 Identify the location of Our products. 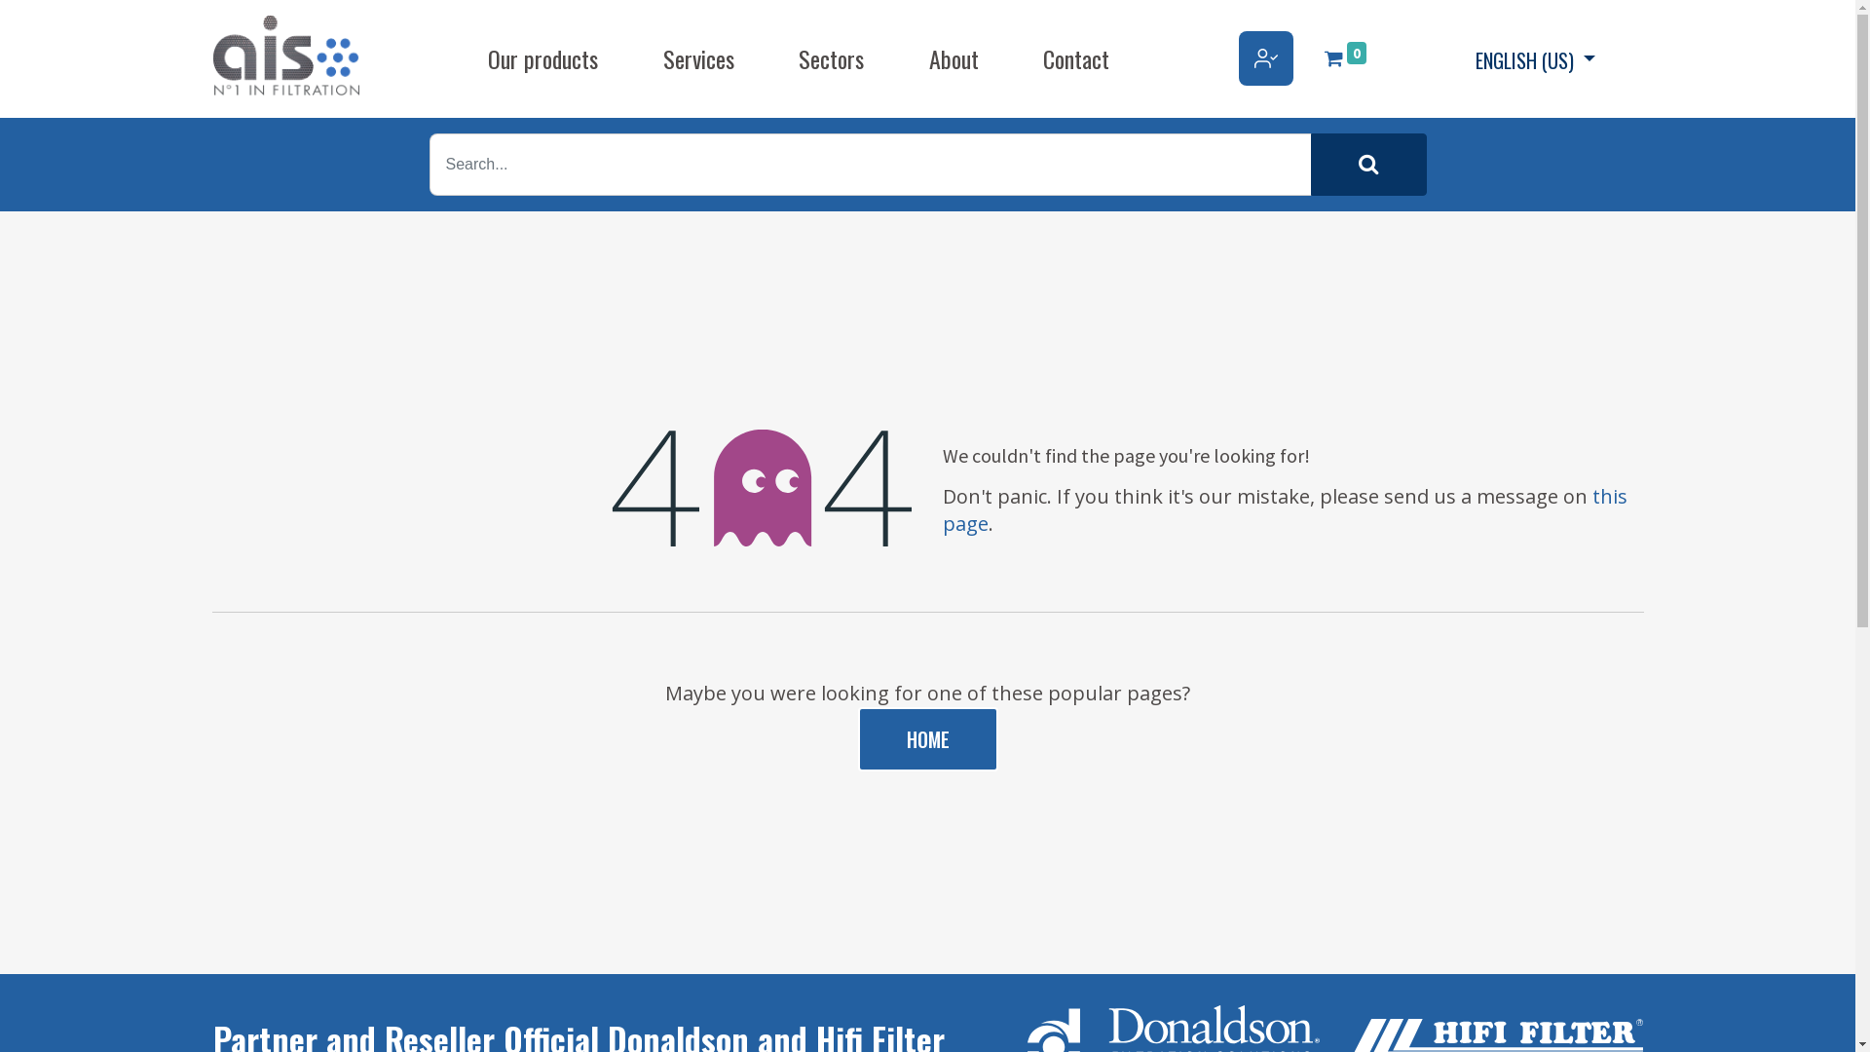
(543, 58).